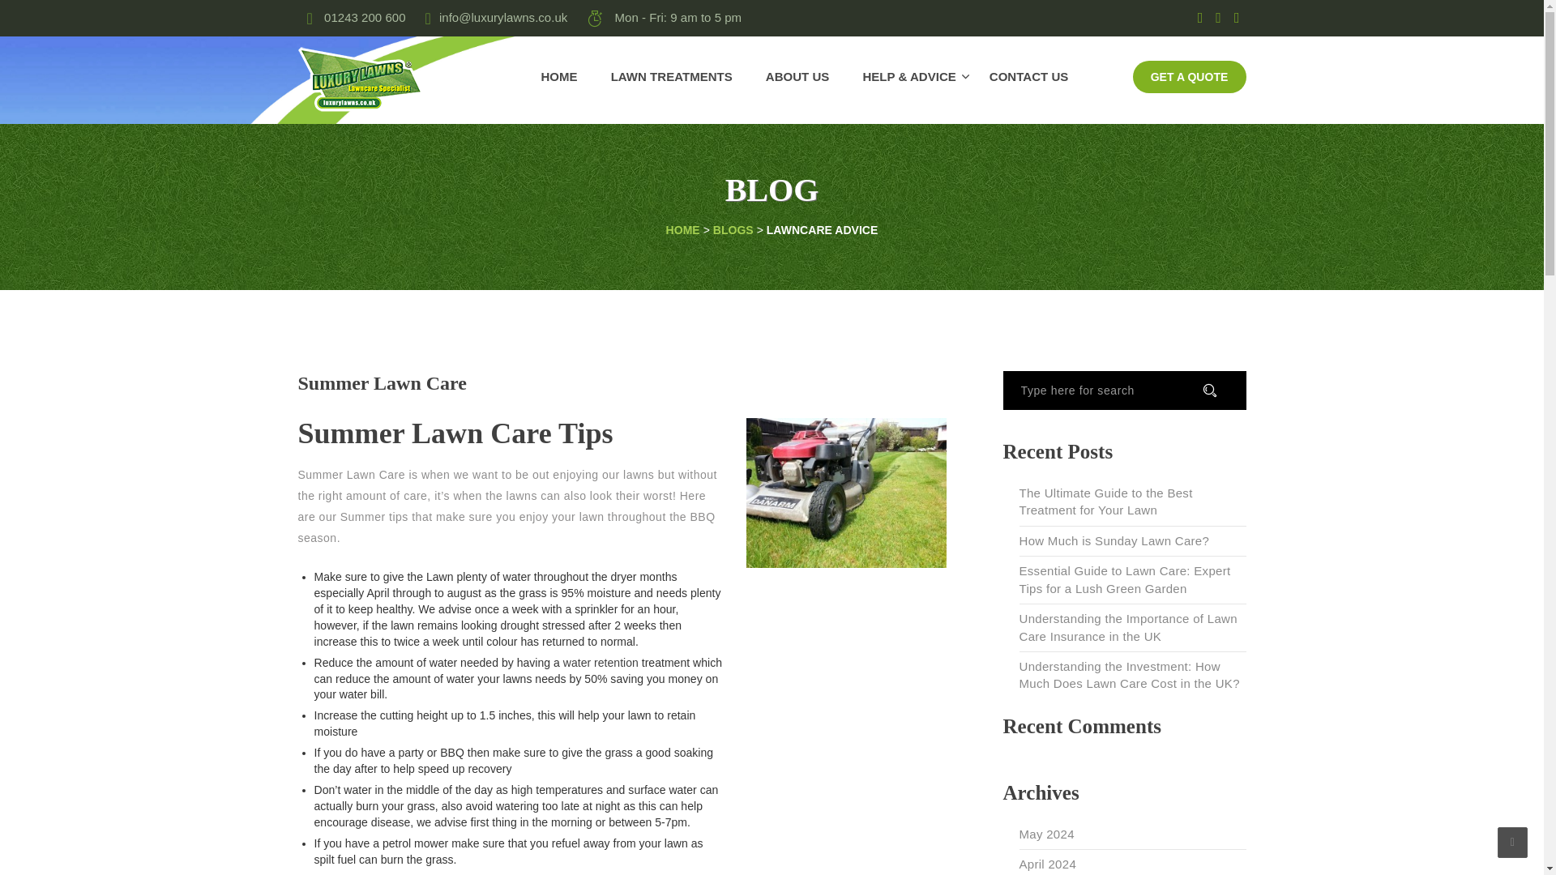 This screenshot has width=1556, height=875. I want to click on The Ultimate Guide to the Best Treatment for Your Lawn, so click(1132, 502).